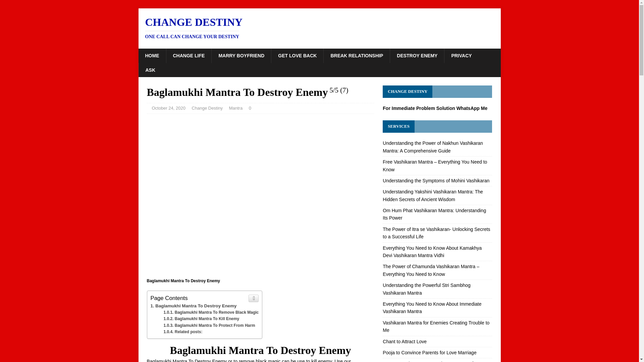 This screenshot has height=362, width=644. I want to click on Change Destiny, so click(207, 108).